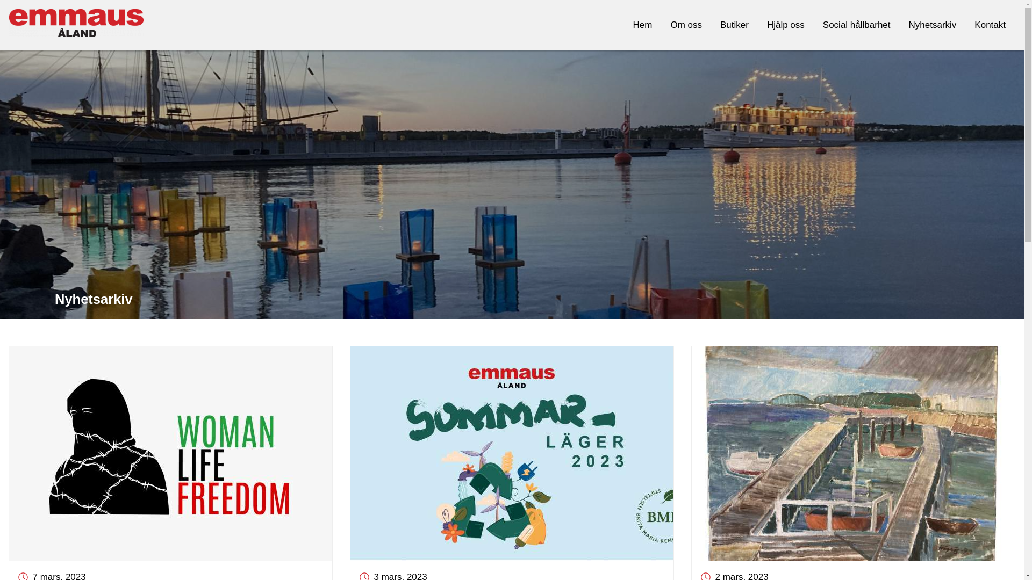 The height and width of the screenshot is (580, 1032). Describe the element at coordinates (643, 25) in the screenshot. I see `Hem` at that location.